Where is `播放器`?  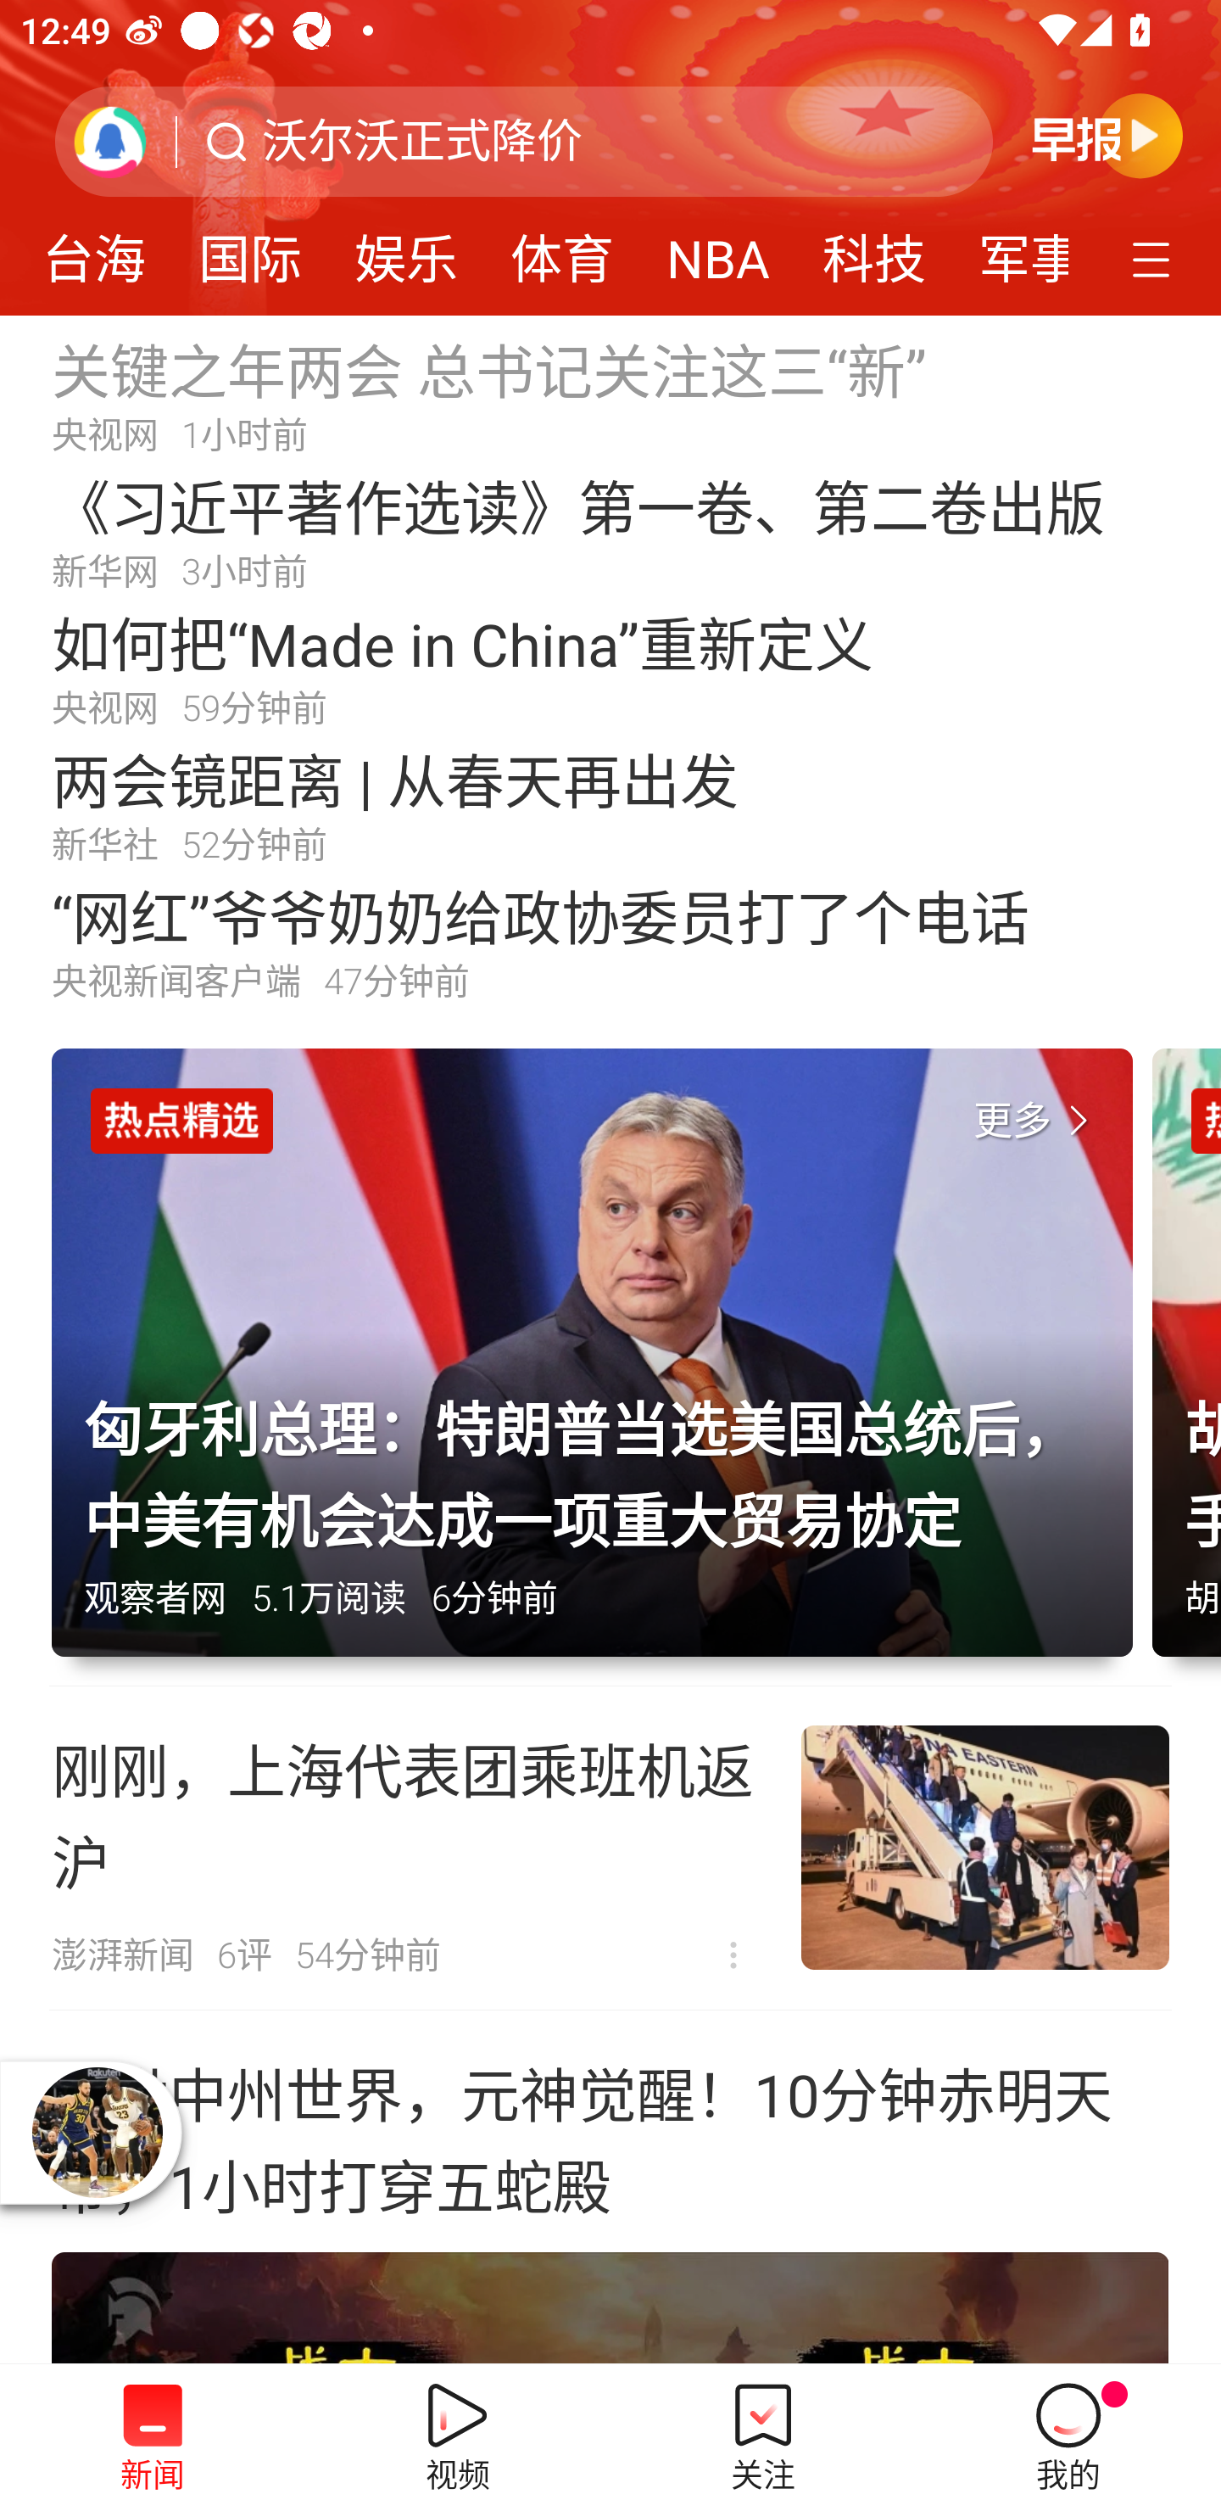 播放器 is located at coordinates (97, 2132).